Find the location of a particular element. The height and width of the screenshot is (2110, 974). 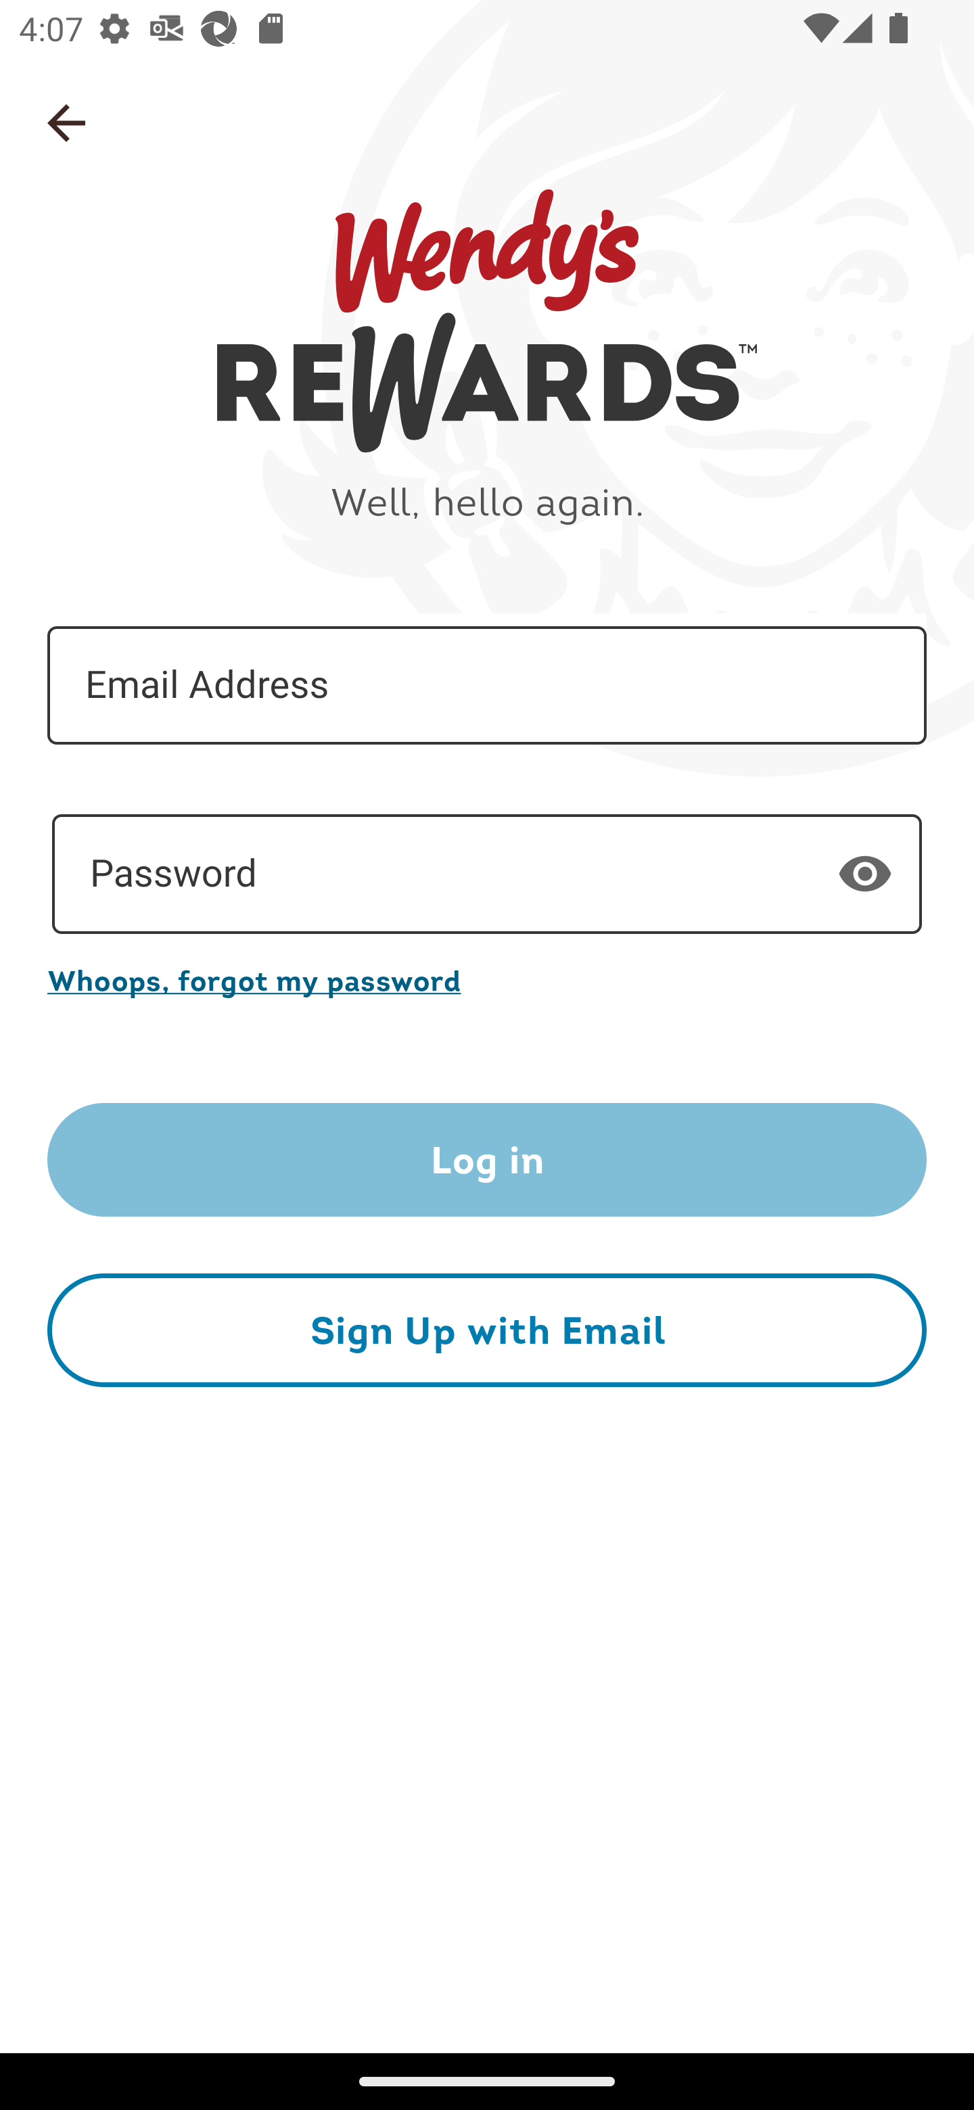

Whoops, forgot my password is located at coordinates (487, 979).